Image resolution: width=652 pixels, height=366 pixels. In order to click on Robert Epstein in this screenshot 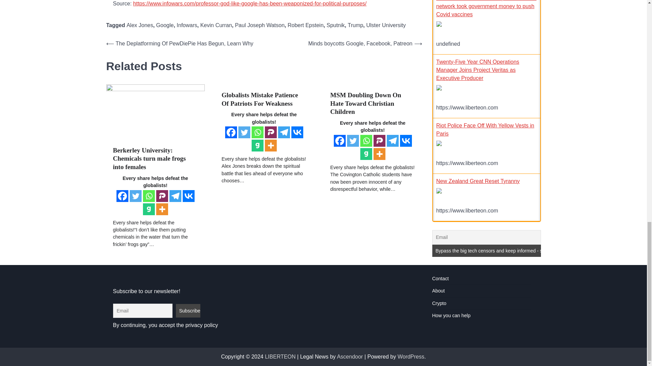, I will do `click(305, 25)`.